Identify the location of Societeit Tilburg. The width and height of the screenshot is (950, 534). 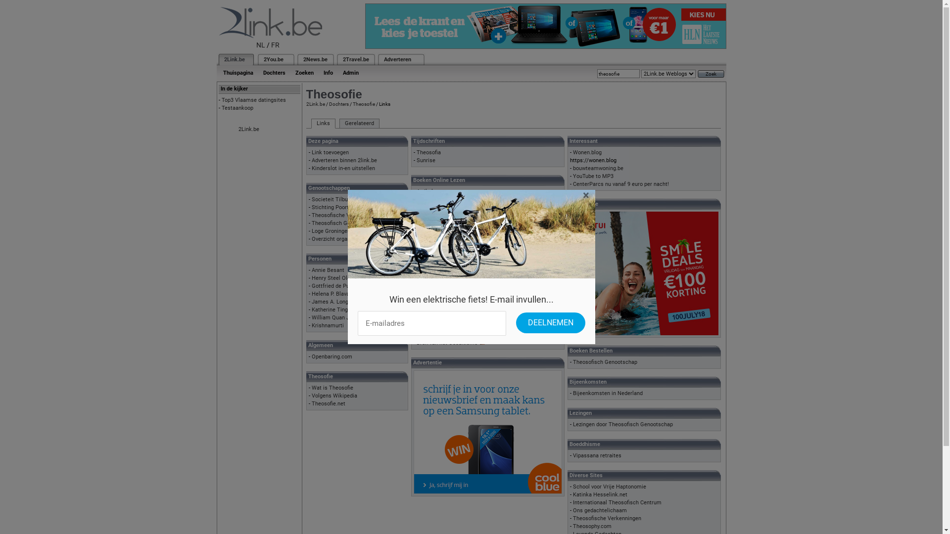
(332, 200).